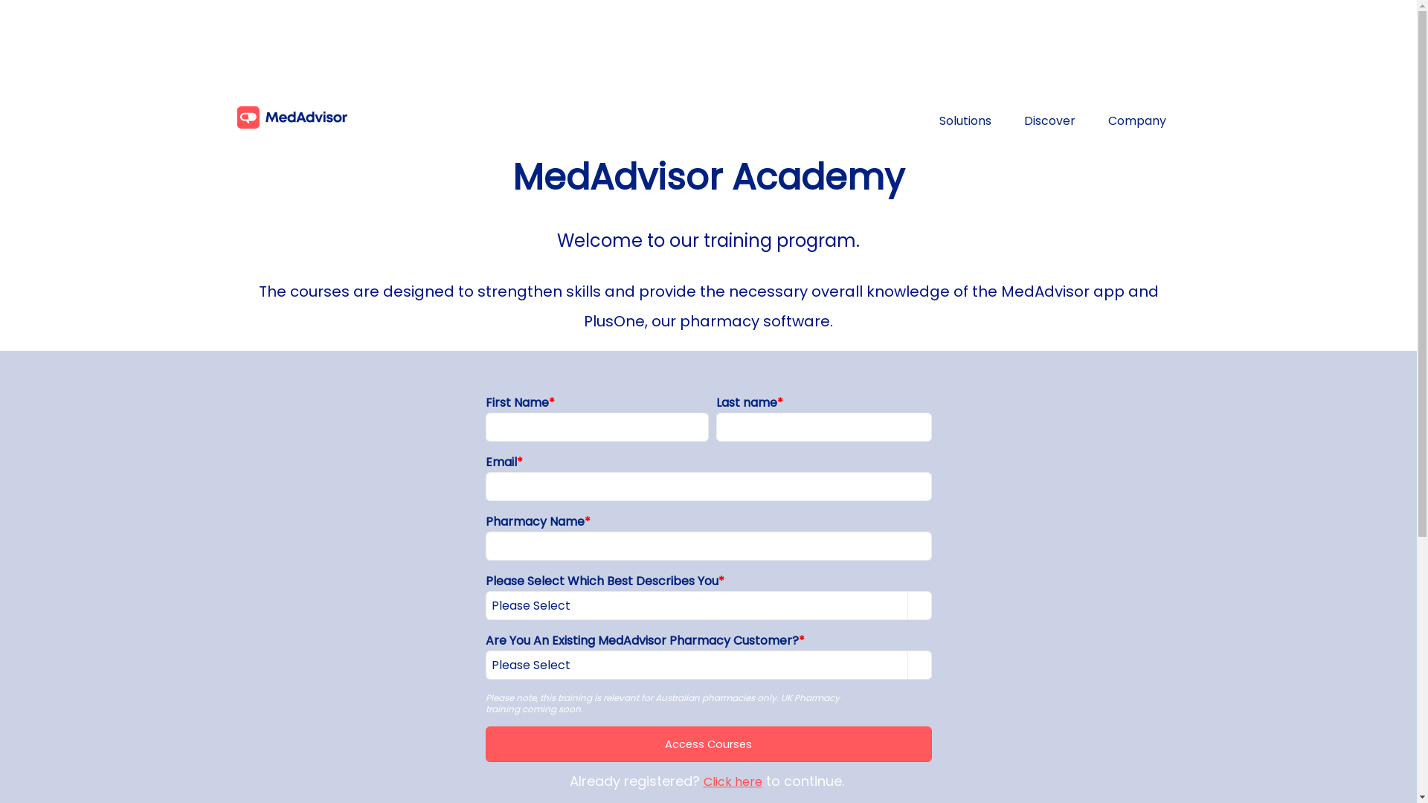  What do you see at coordinates (295, 117) in the screenshot?
I see `MedAdvisor` at bounding box center [295, 117].